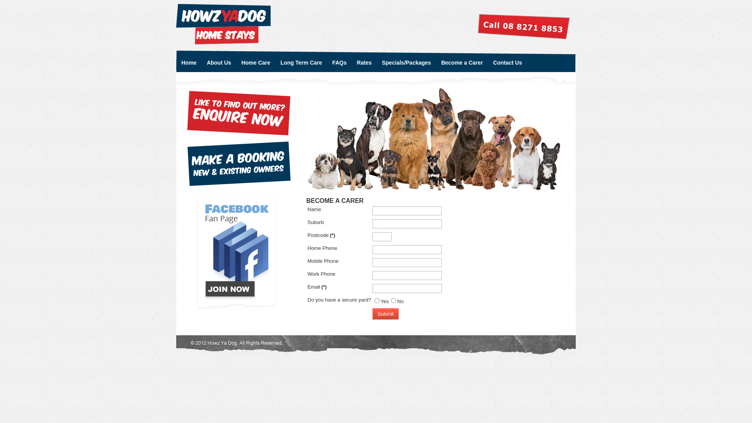 Image resolution: width=752 pixels, height=423 pixels. Describe the element at coordinates (239, 113) in the screenshot. I see `Enquire Now` at that location.